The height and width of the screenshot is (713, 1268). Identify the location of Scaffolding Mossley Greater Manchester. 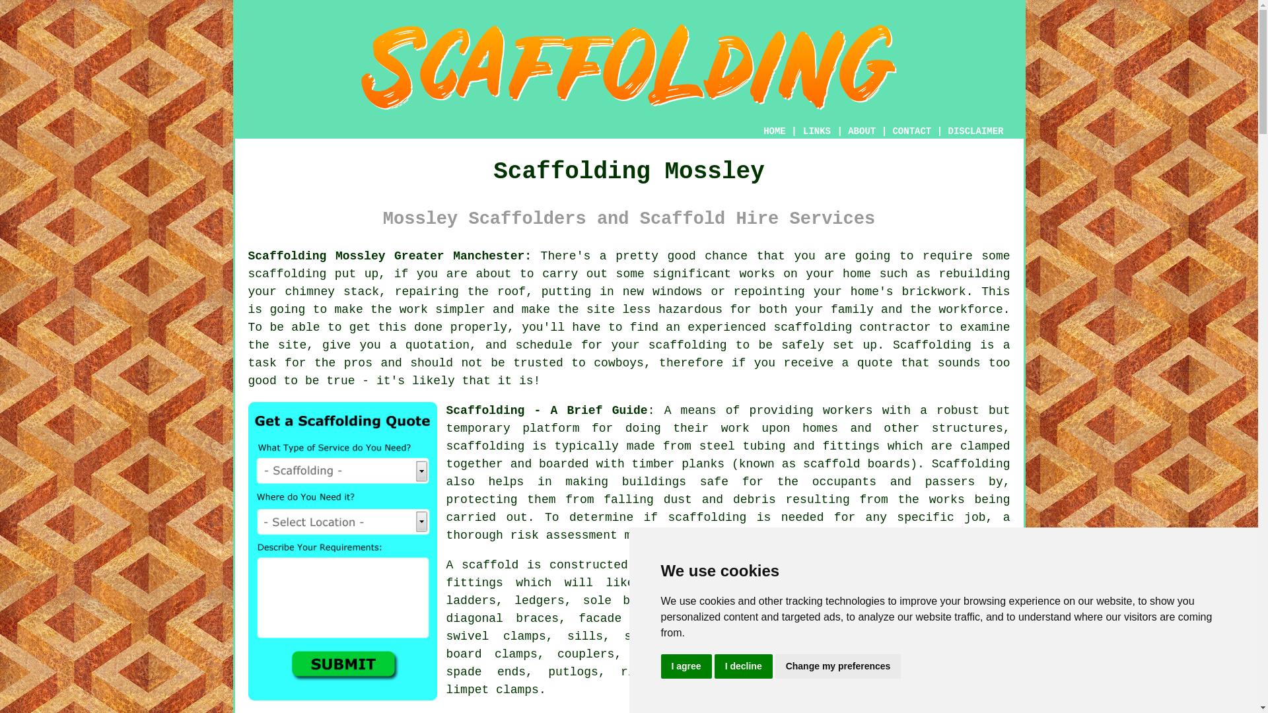
(911, 622).